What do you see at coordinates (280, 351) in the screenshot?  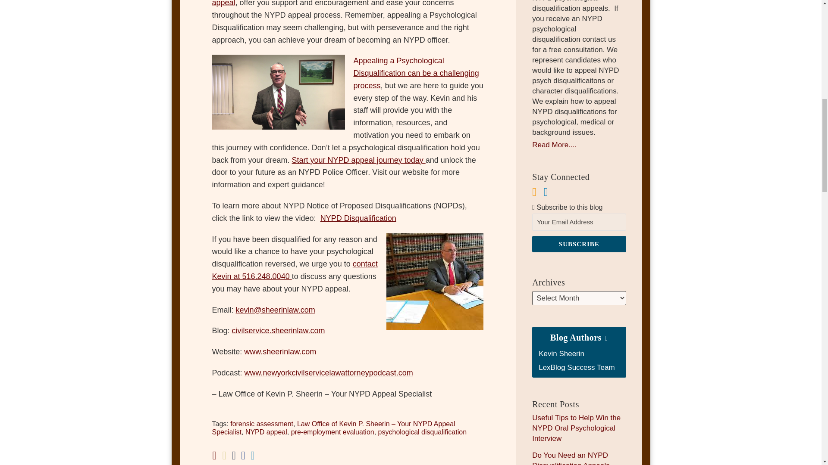 I see `www.sheerinlaw.com` at bounding box center [280, 351].